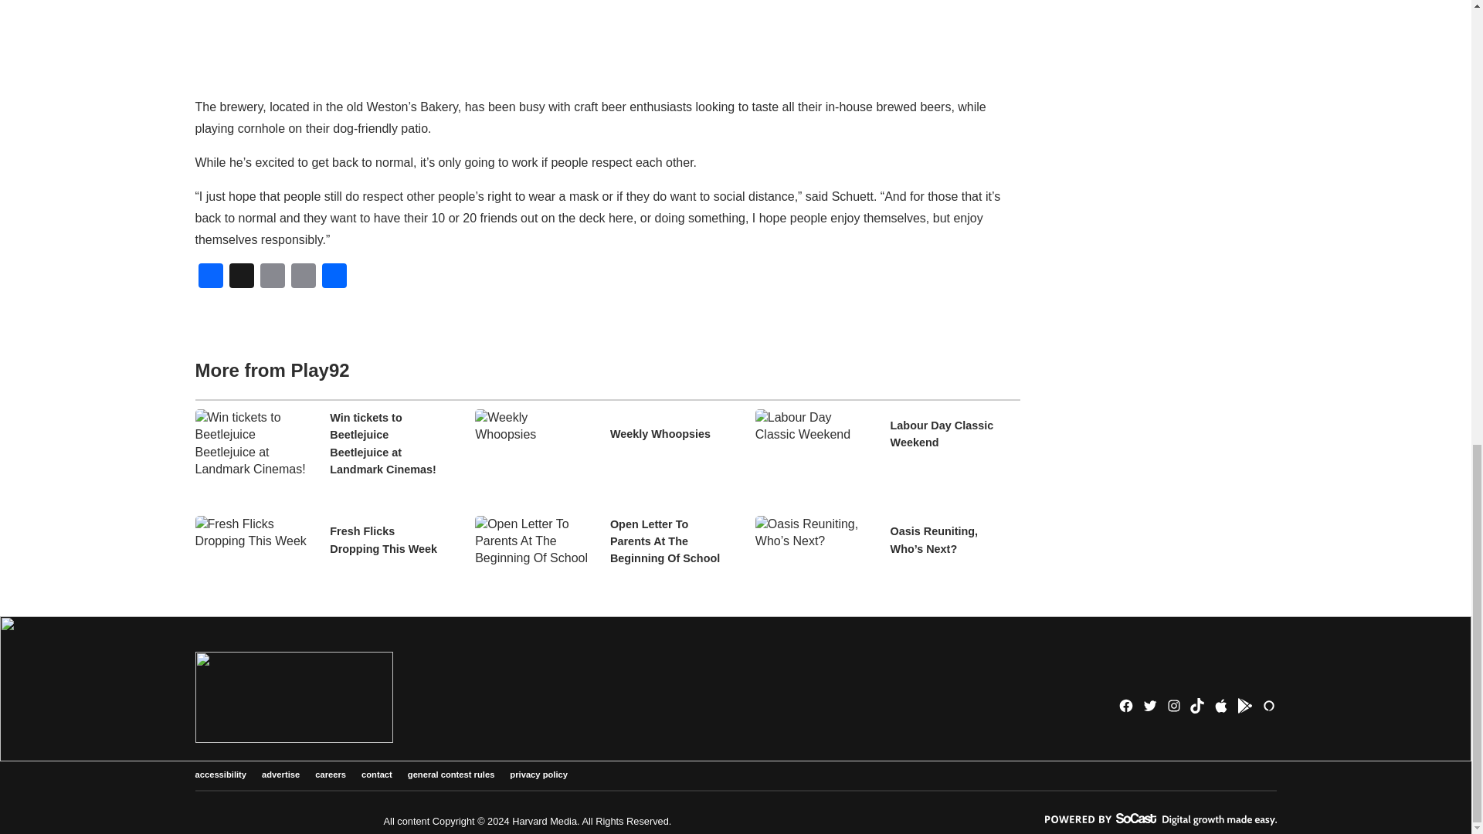  What do you see at coordinates (280, 775) in the screenshot?
I see `advertise` at bounding box center [280, 775].